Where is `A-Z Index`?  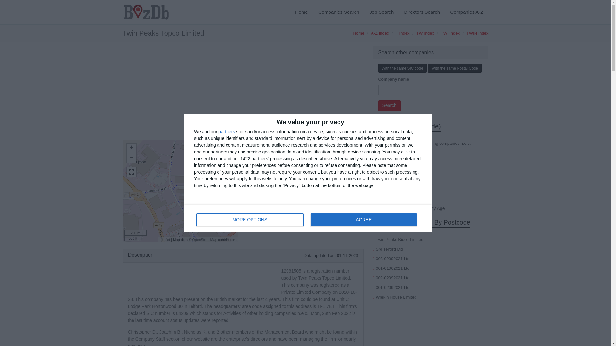 A-Z Index is located at coordinates (380, 33).